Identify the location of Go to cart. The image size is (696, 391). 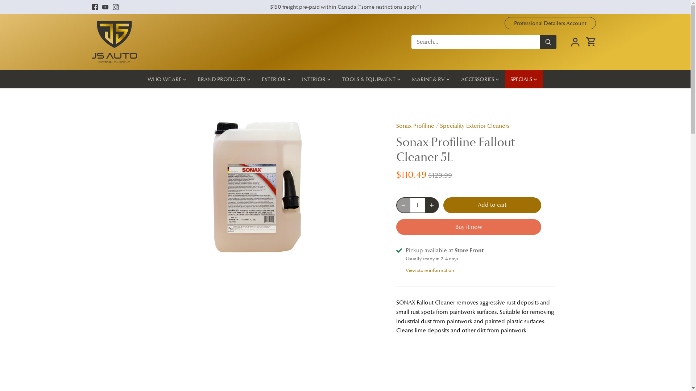
(591, 42).